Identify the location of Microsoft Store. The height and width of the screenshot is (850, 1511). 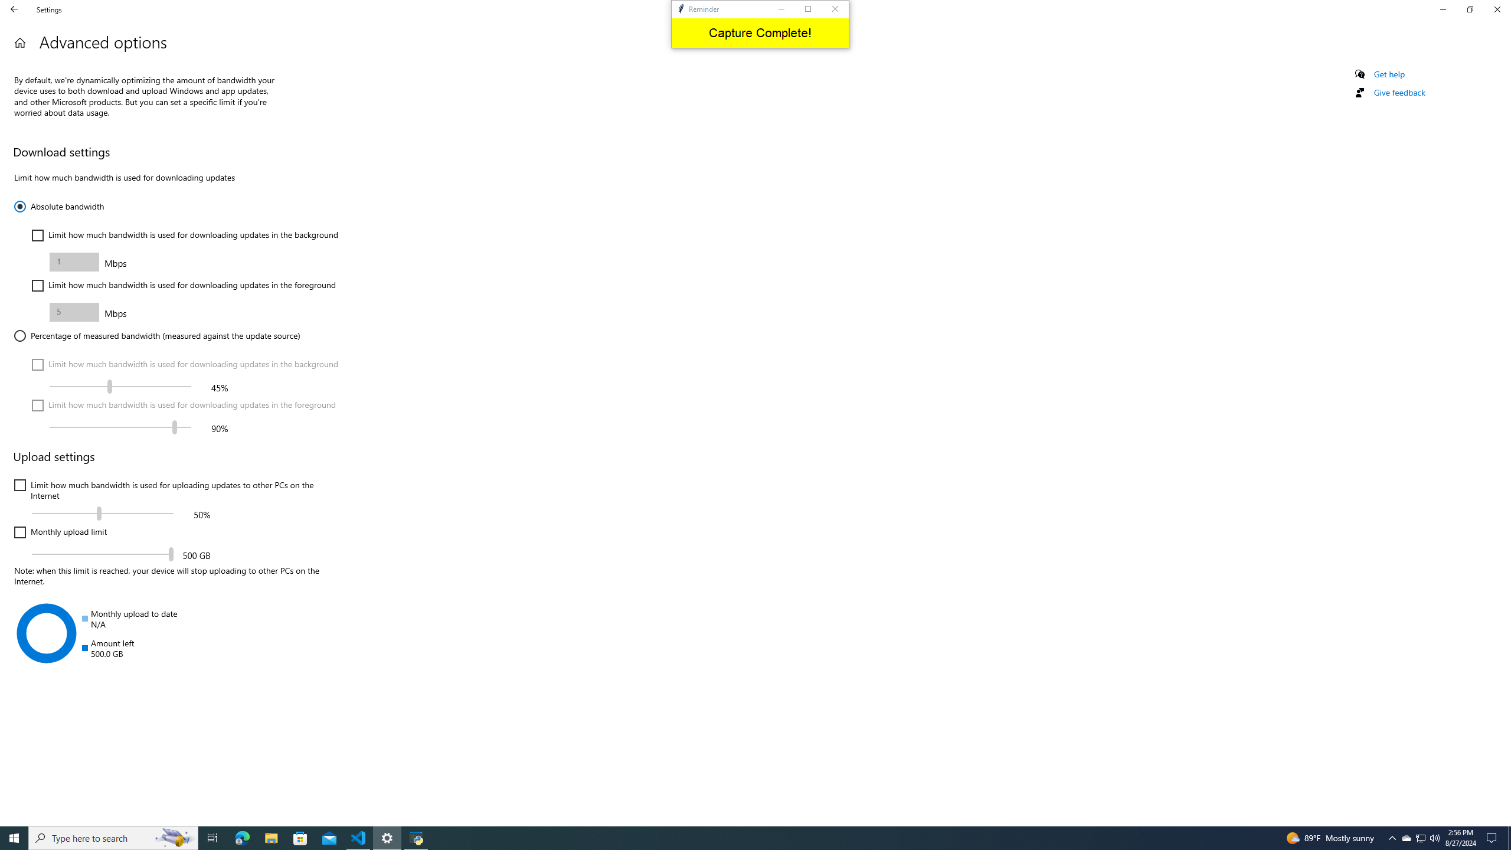
(300, 838).